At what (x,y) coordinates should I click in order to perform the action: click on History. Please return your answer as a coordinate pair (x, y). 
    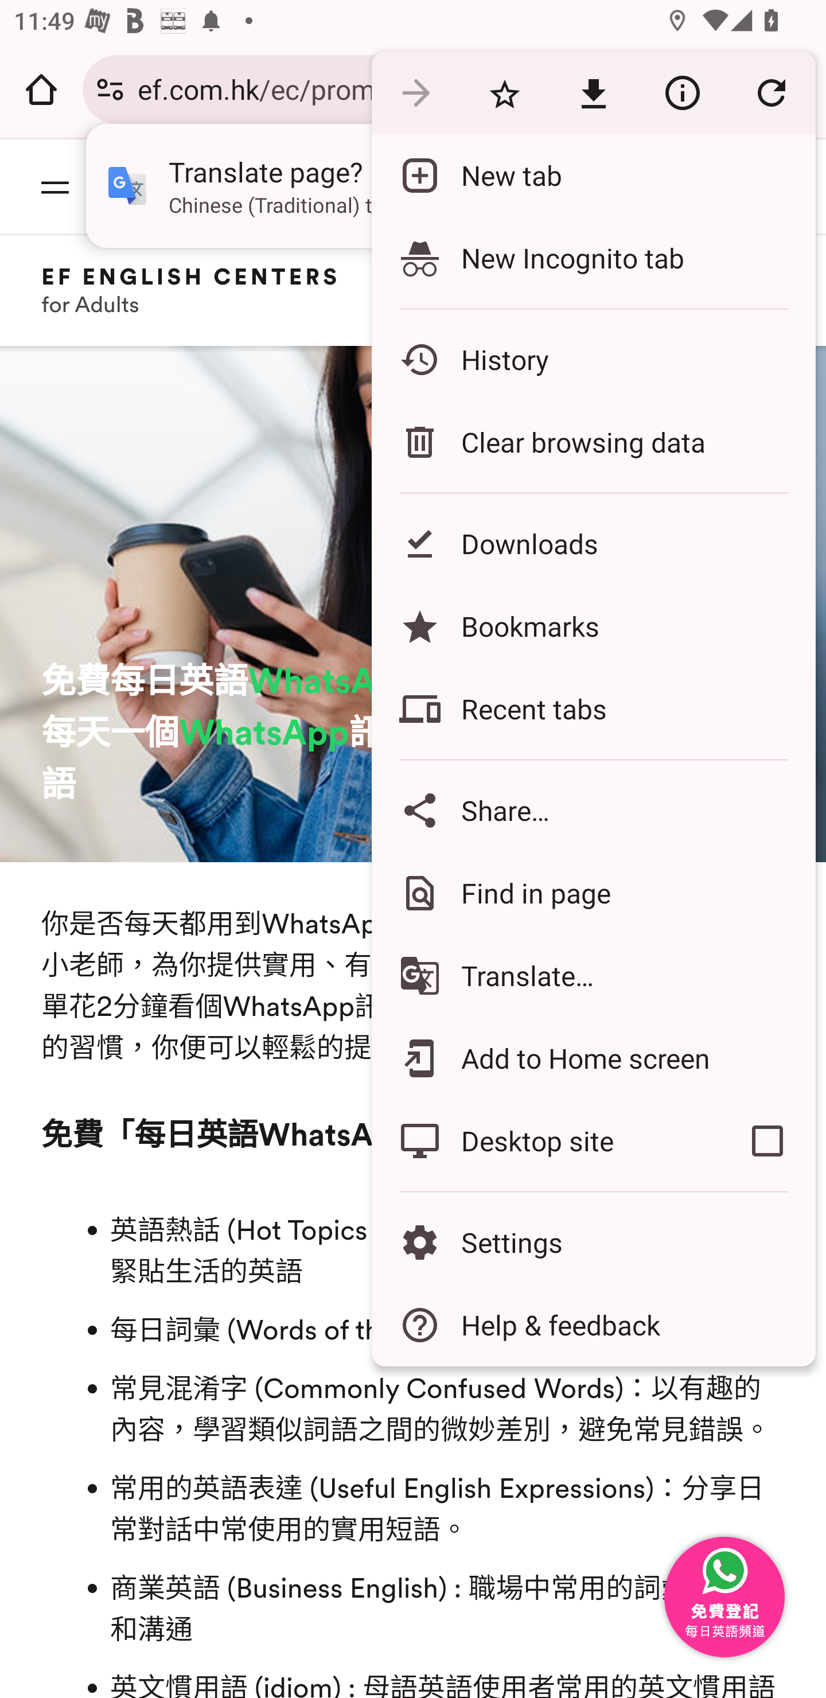
    Looking at the image, I should click on (594, 360).